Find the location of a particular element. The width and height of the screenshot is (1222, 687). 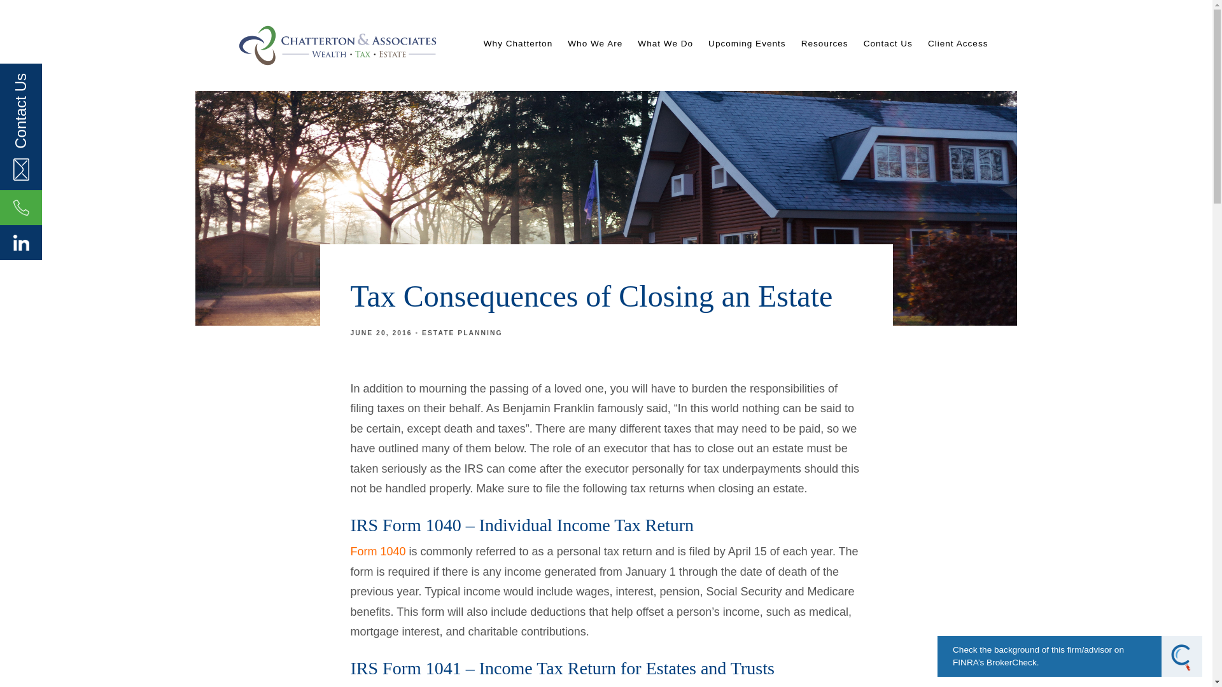

ESTATE PLANNING is located at coordinates (462, 333).